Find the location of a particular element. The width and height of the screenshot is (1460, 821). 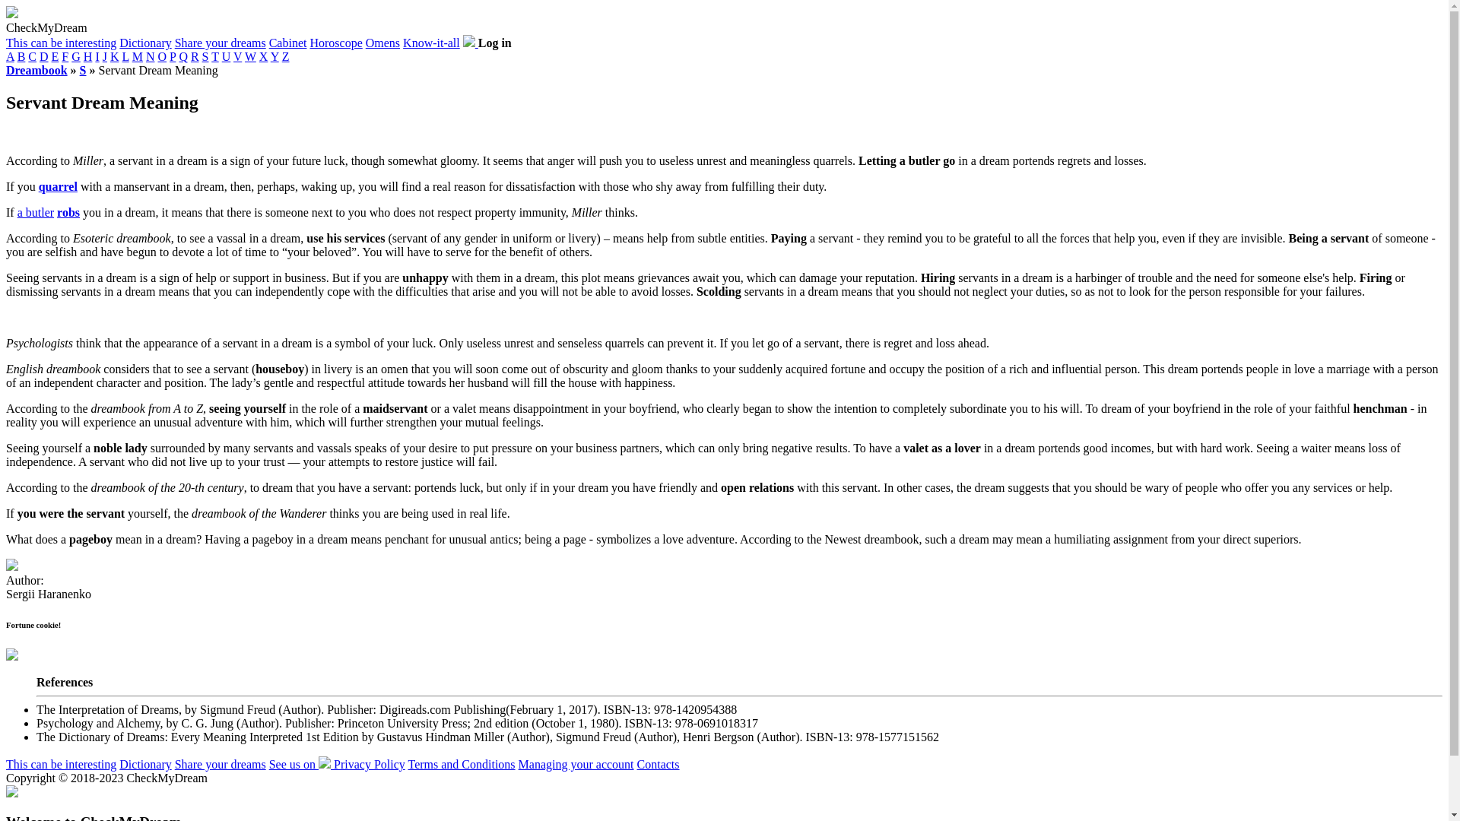

Dreambook is located at coordinates (36, 70).